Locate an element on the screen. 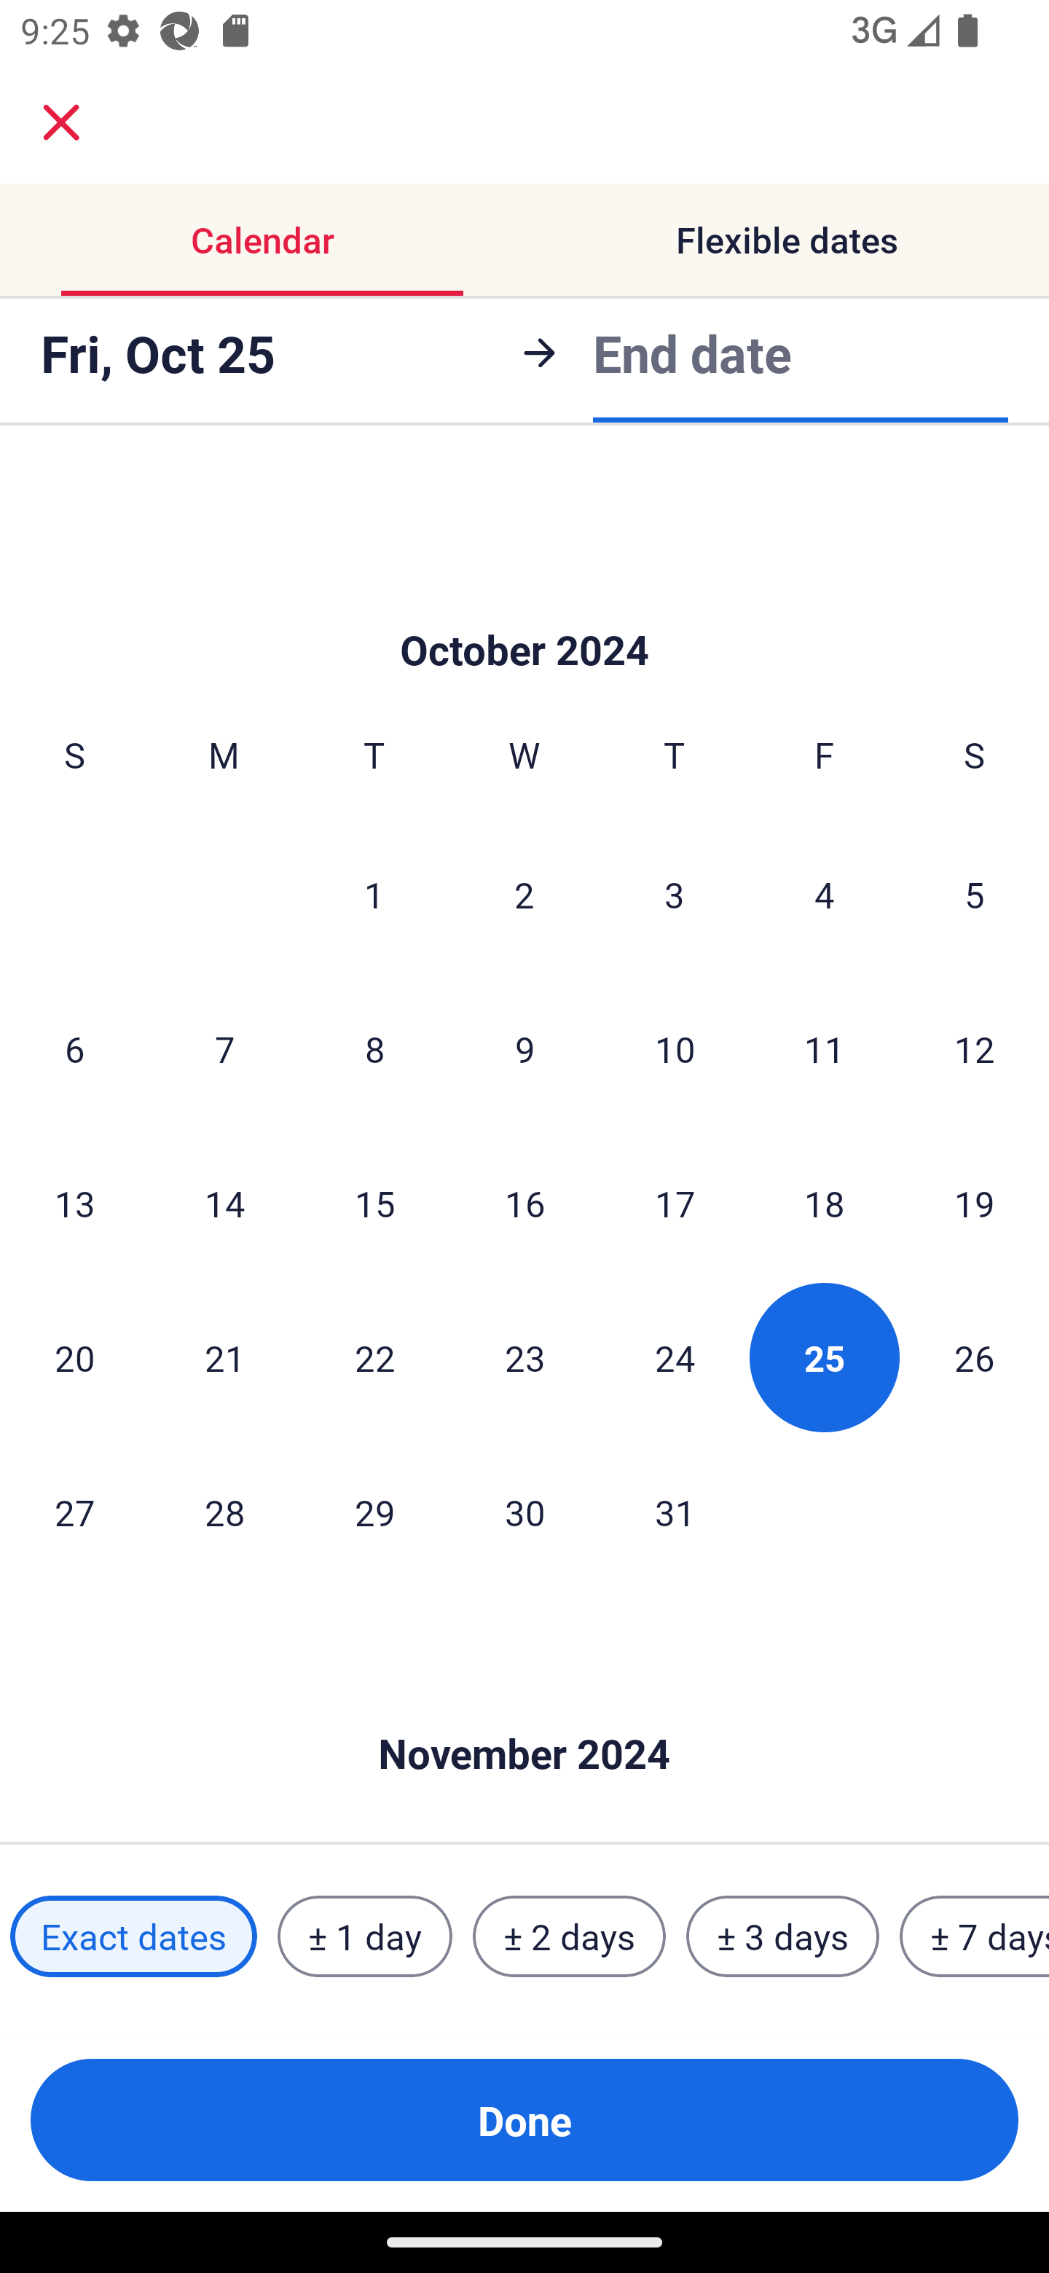  11 Friday, October 11, 2024 is located at coordinates (825, 1049).